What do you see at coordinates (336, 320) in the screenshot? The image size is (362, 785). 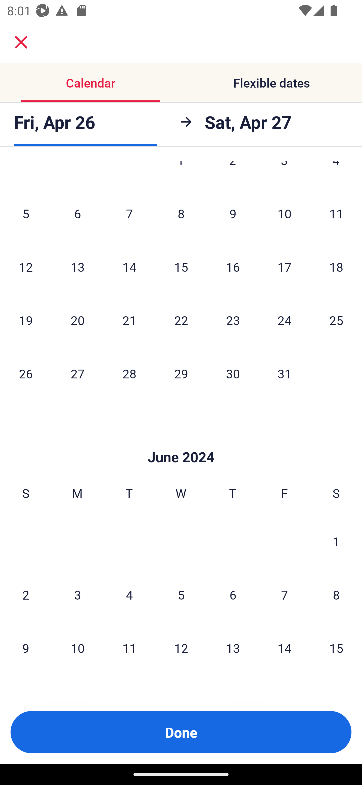 I see `25 Saturday, May 25, 2024` at bounding box center [336, 320].